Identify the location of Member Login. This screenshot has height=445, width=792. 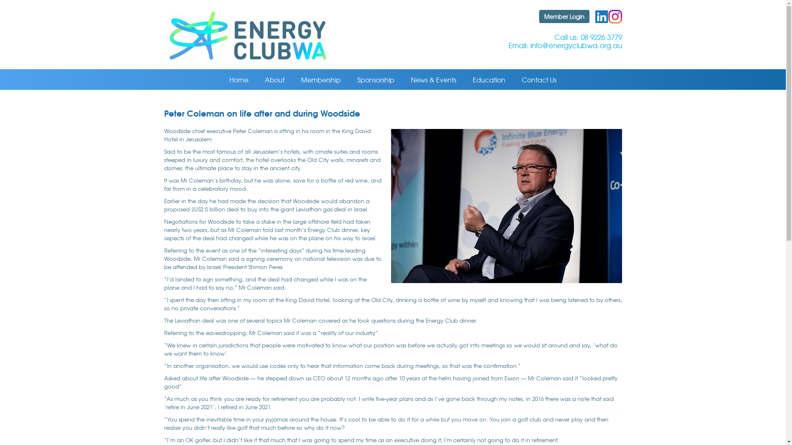
(564, 16).